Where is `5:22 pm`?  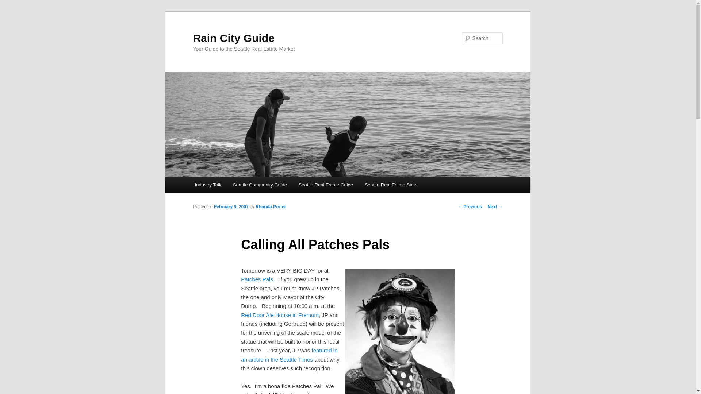
5:22 pm is located at coordinates (231, 206).